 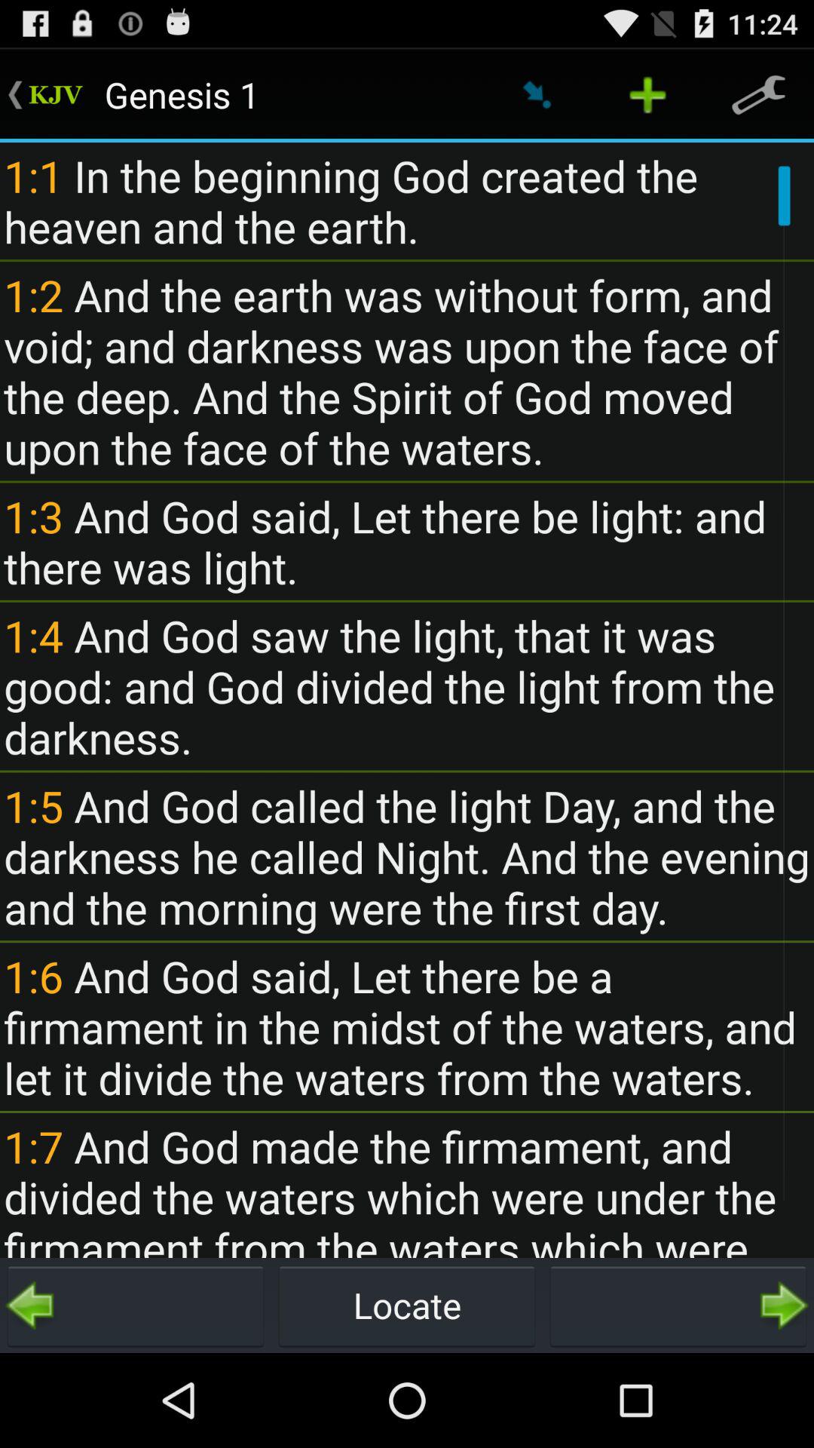 I want to click on go forward, so click(x=678, y=1305).